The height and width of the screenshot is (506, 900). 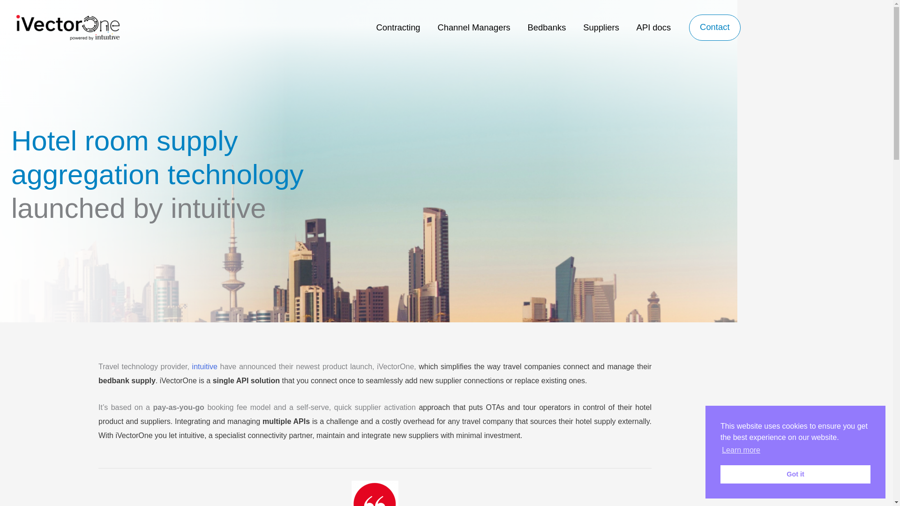 I want to click on intuitive , so click(x=206, y=366).